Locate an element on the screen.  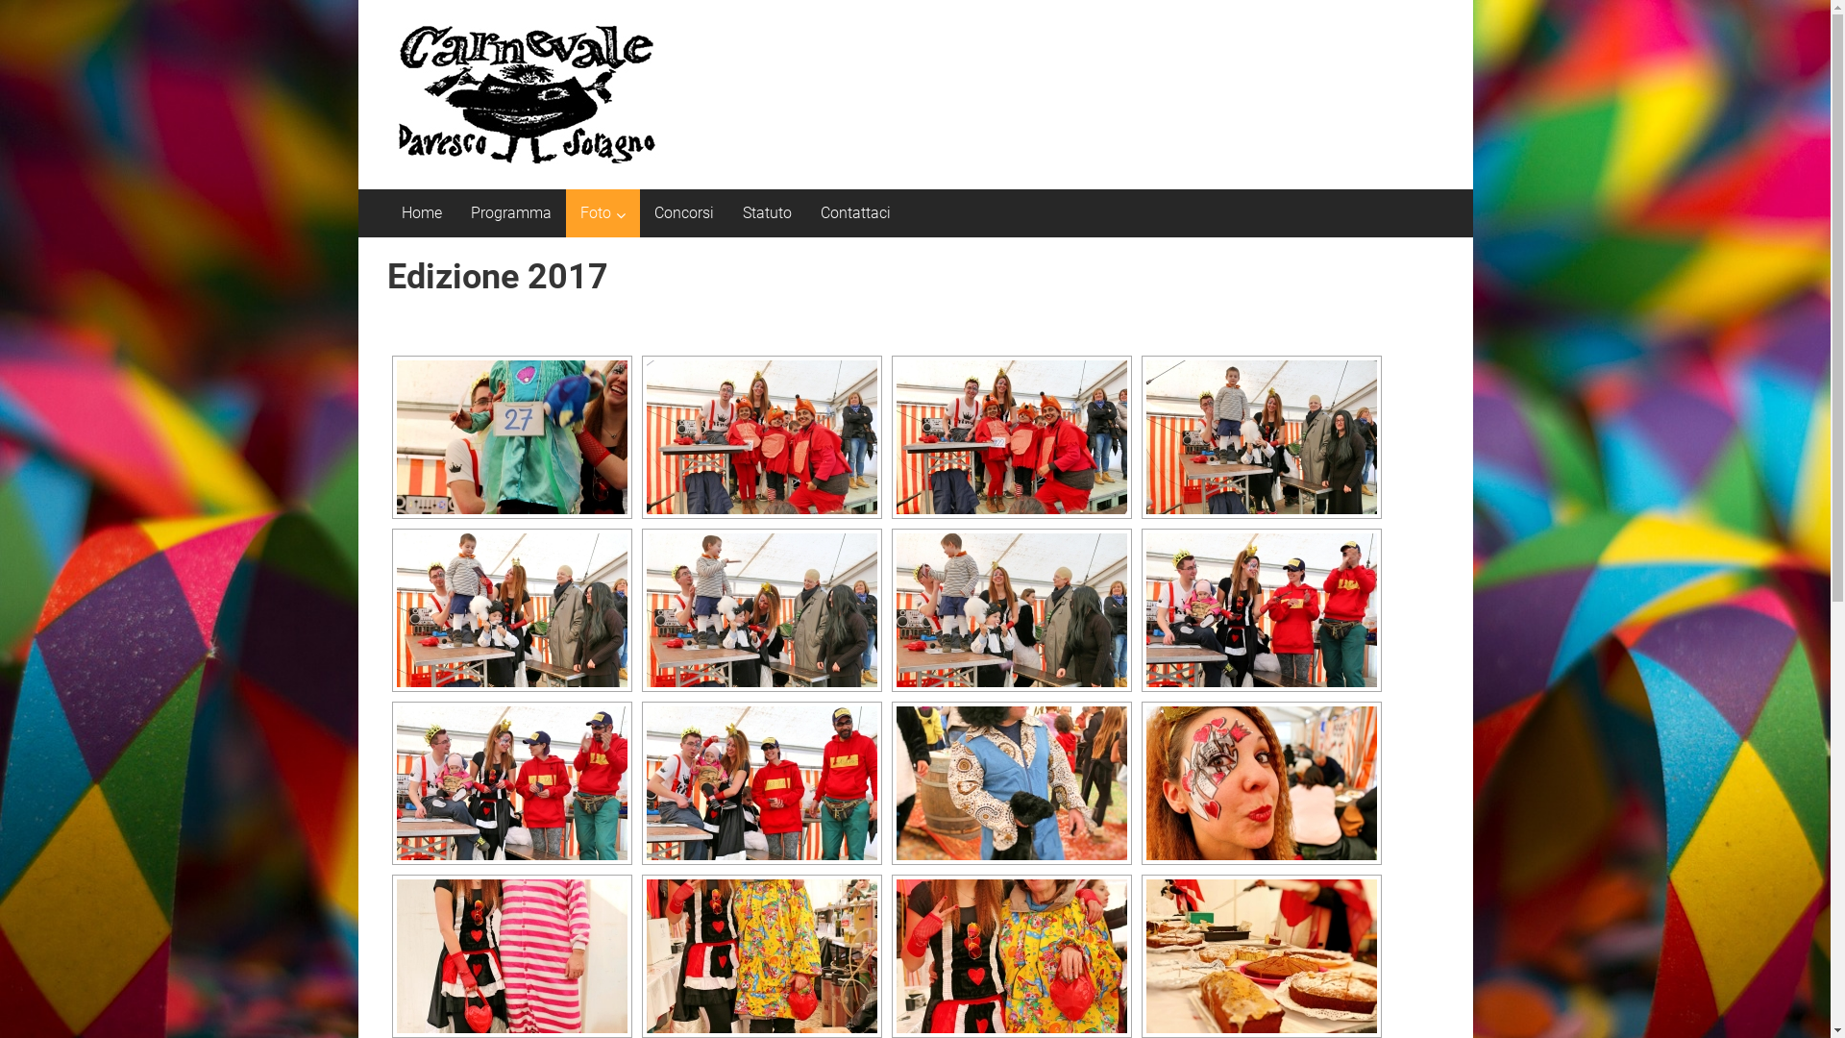
Programma is located at coordinates (511, 213).